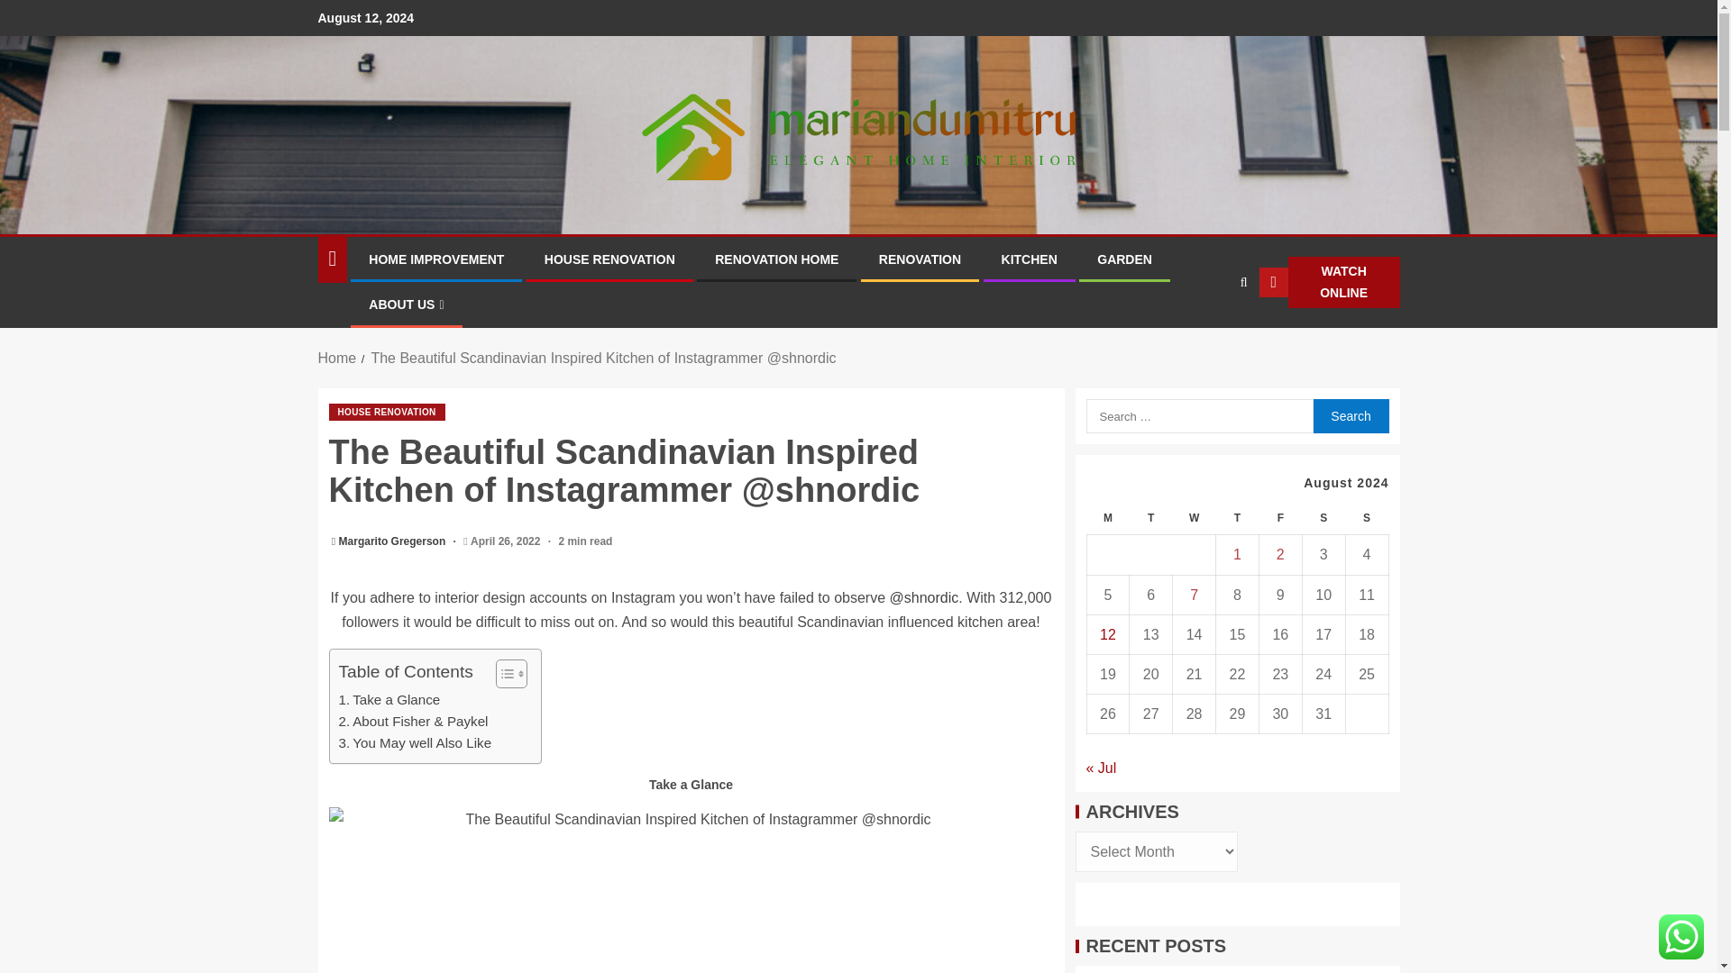 This screenshot has height=973, width=1731. Describe the element at coordinates (609, 259) in the screenshot. I see `HOUSE RENOVATION` at that location.